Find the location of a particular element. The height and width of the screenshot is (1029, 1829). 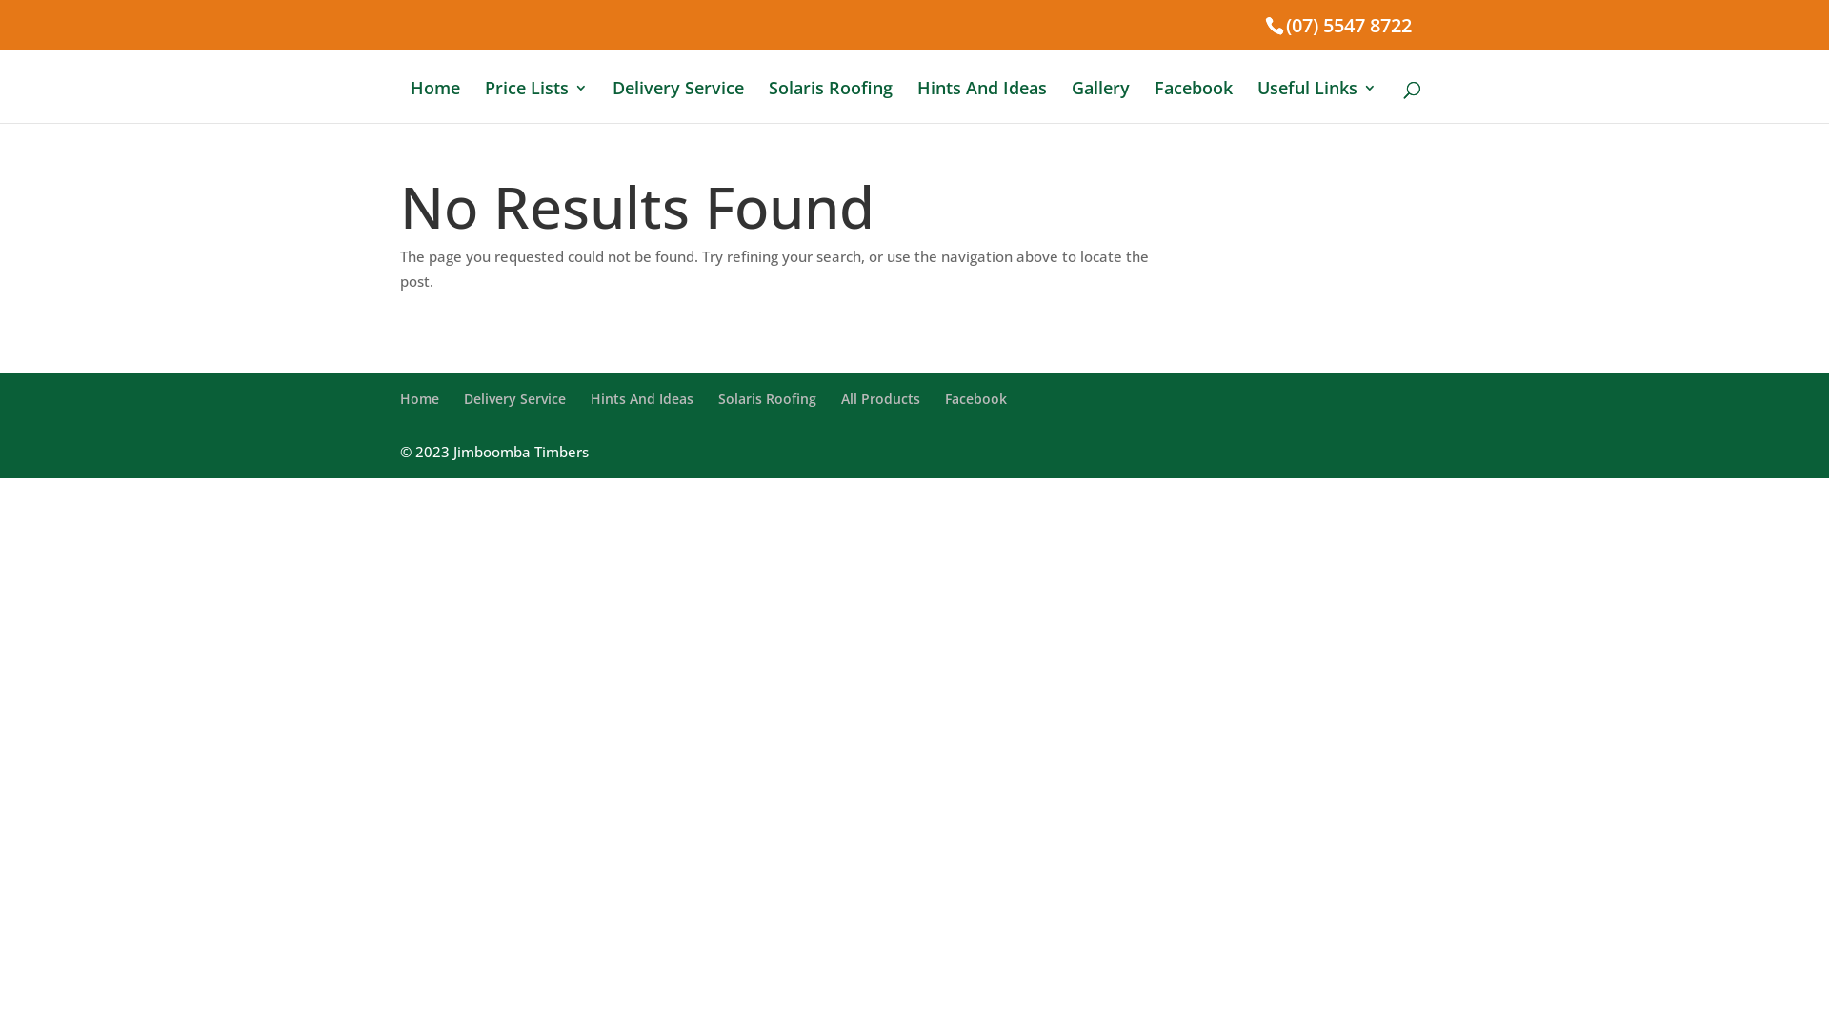

Useful Links is located at coordinates (1316, 102).